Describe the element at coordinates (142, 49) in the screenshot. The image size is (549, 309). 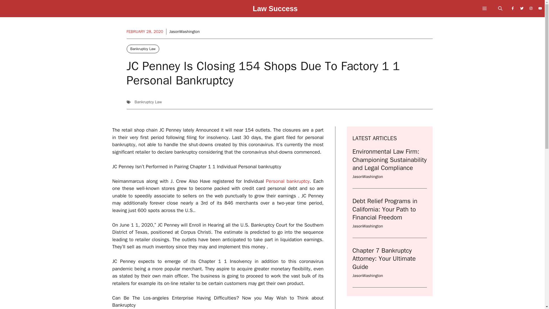
I see `Bankruptcy Law` at that location.